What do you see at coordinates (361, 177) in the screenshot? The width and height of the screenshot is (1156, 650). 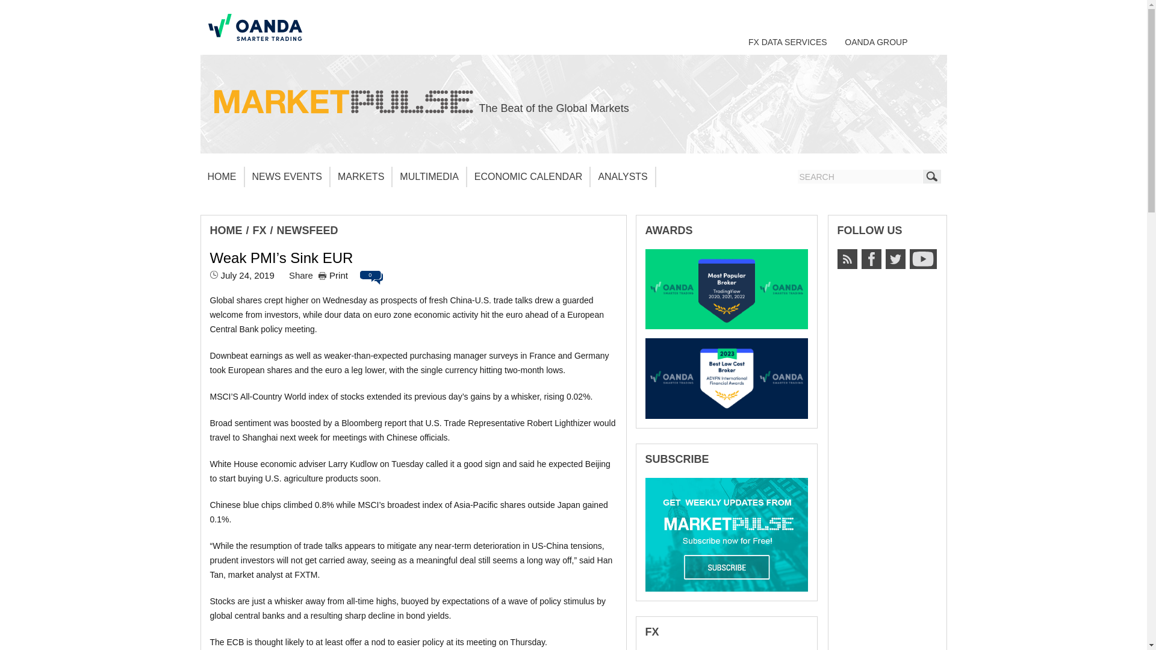 I see `MARKETS` at bounding box center [361, 177].